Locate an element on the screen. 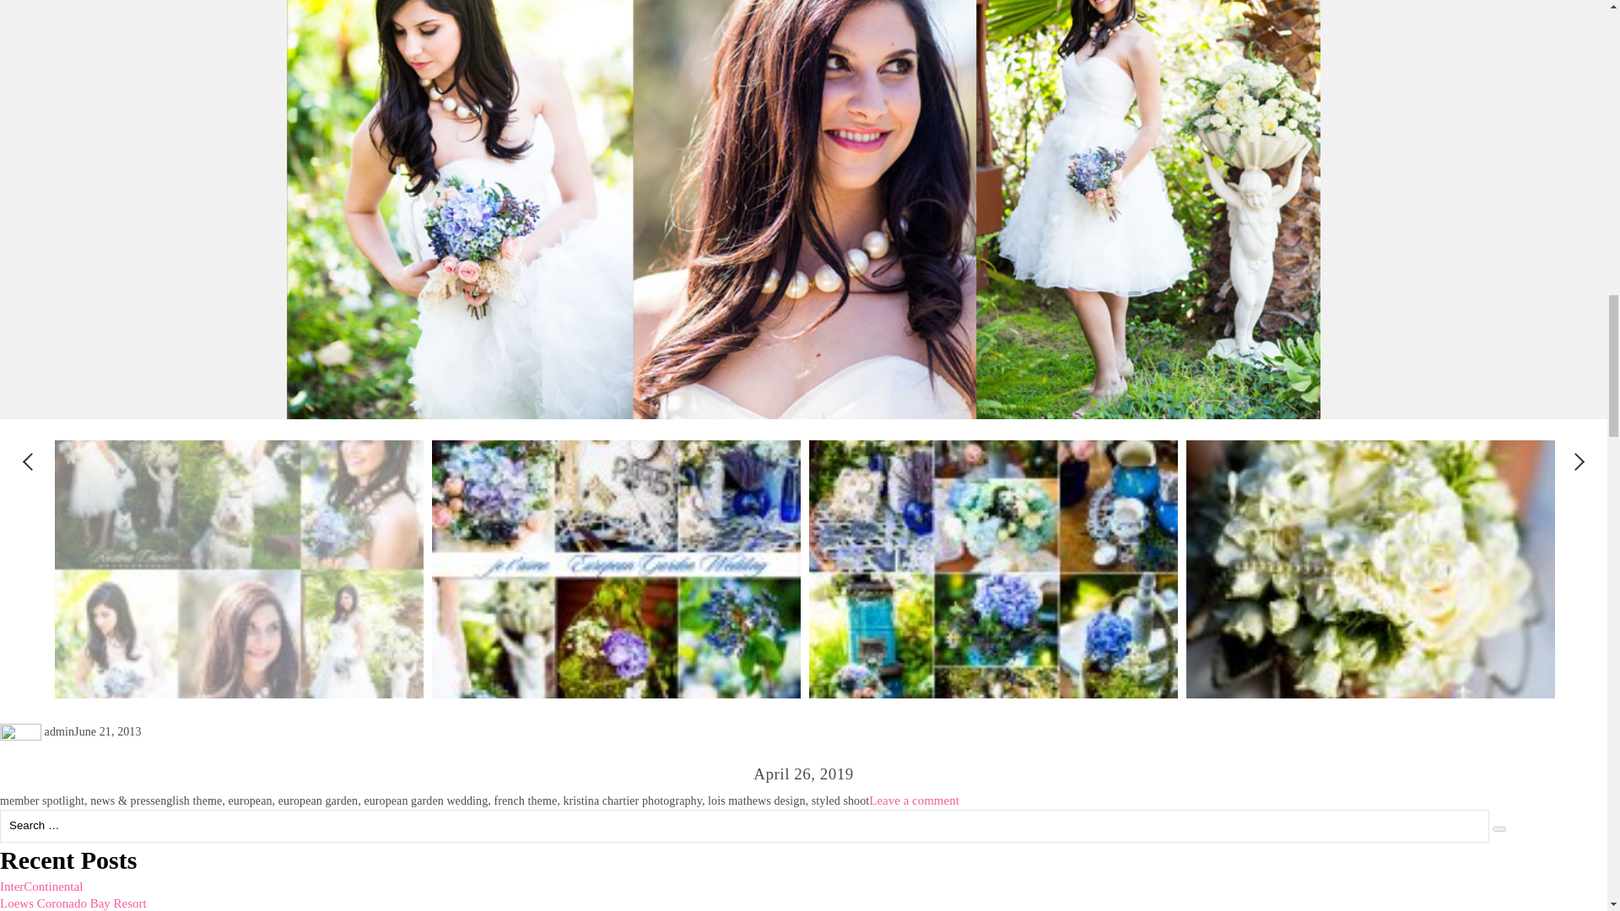  Next is located at coordinates (1573, 459).